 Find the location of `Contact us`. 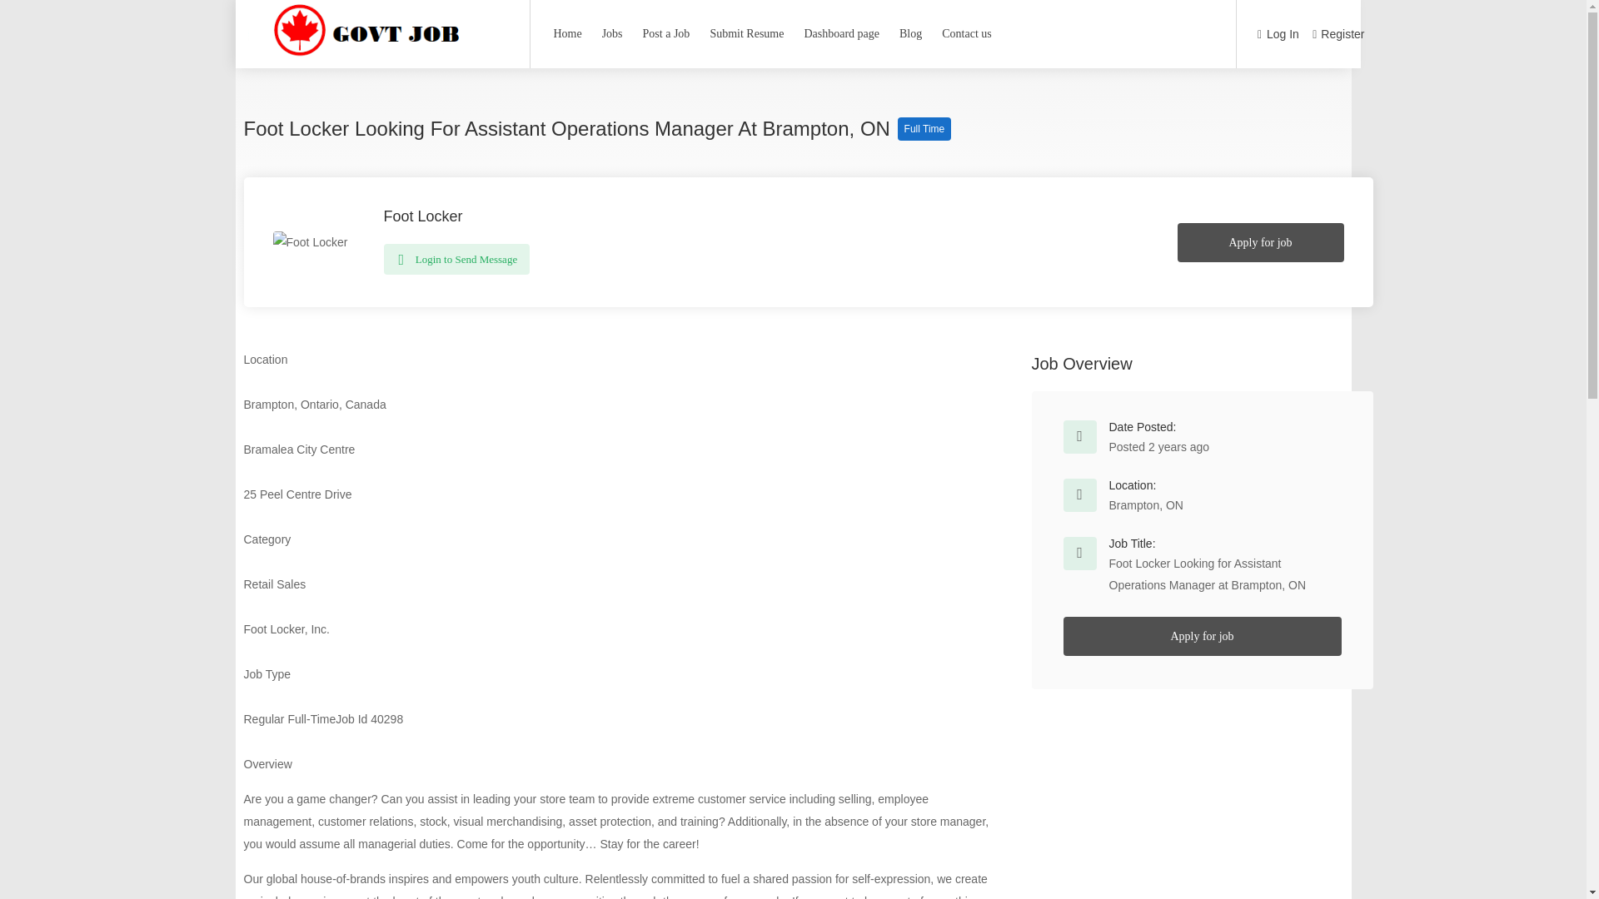

Contact us is located at coordinates (966, 33).